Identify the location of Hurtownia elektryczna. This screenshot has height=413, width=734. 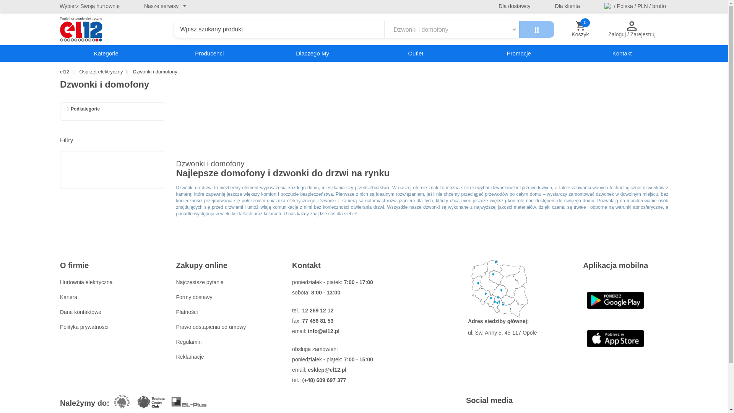
(615, 338).